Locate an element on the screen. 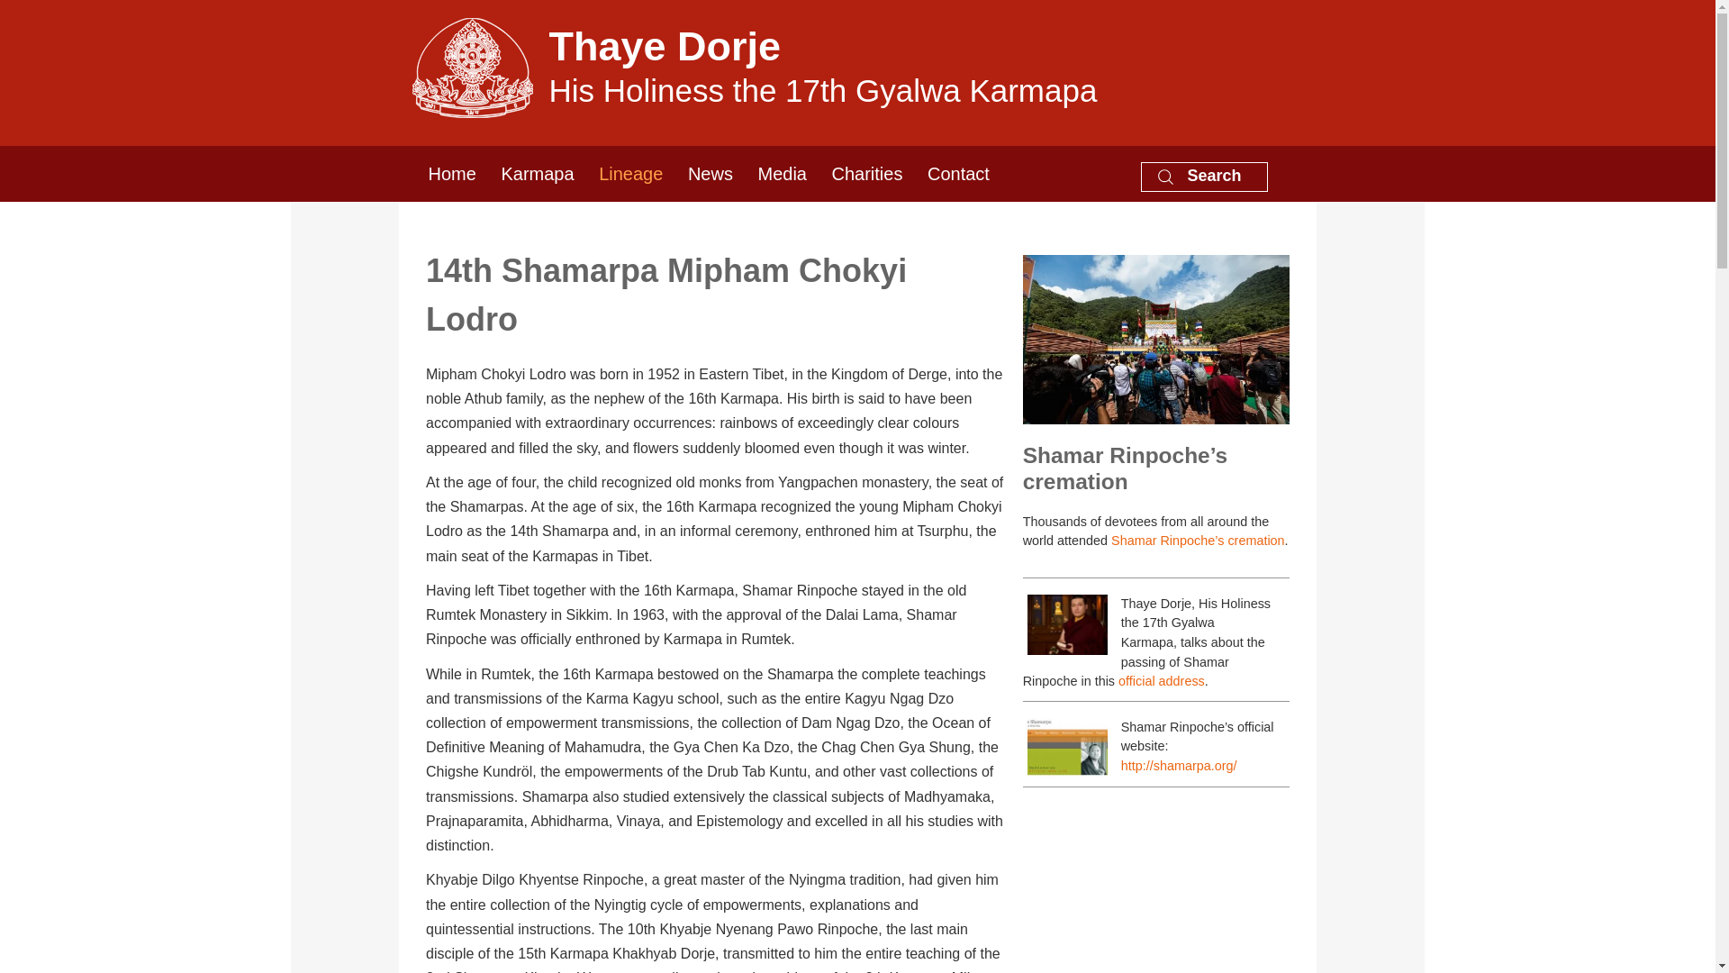  Lineage is located at coordinates (630, 174).